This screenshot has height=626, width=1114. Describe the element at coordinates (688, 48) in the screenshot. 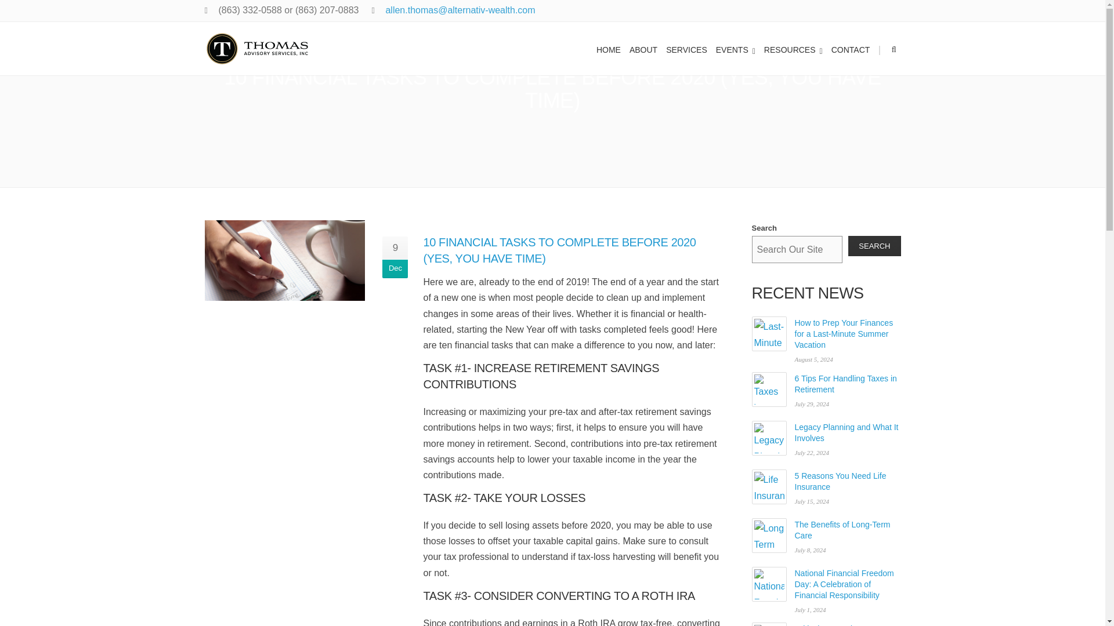

I see `SERVICES` at that location.